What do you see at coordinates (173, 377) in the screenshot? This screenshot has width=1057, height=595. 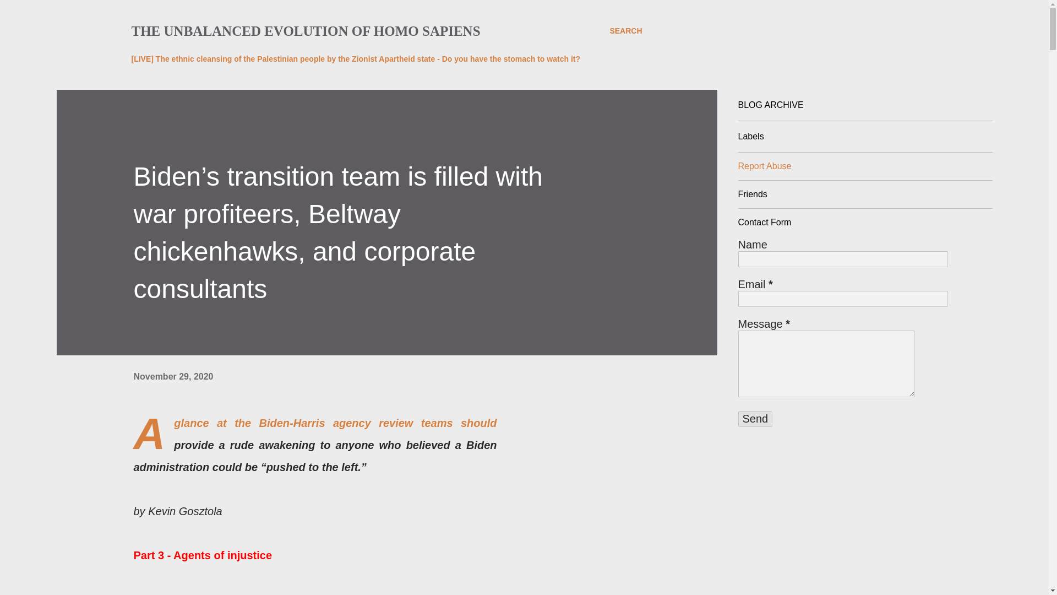 I see `November 29, 2020` at bounding box center [173, 377].